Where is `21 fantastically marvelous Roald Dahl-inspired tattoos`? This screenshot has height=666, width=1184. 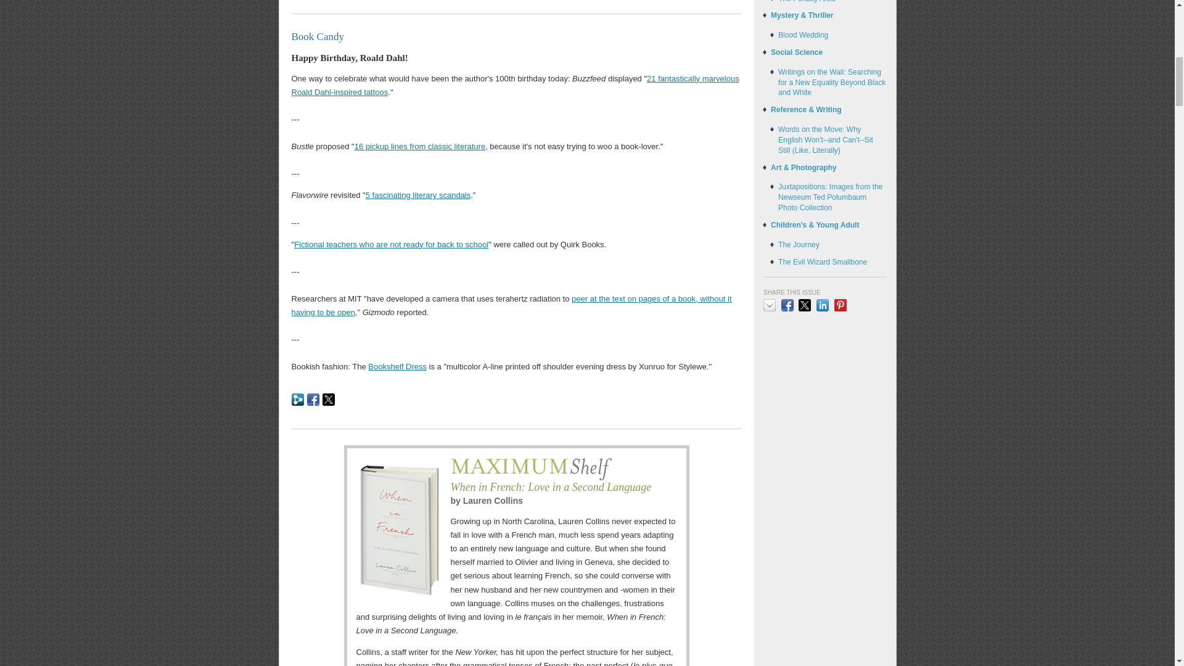 21 fantastically marvelous Roald Dahl-inspired tattoos is located at coordinates (515, 85).